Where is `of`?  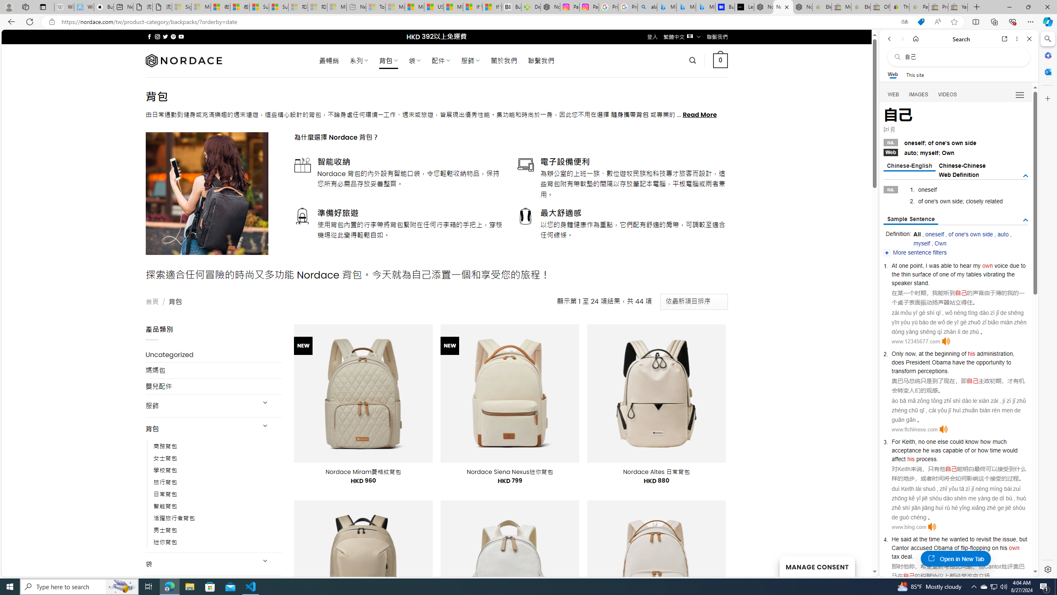 of is located at coordinates (956, 547).